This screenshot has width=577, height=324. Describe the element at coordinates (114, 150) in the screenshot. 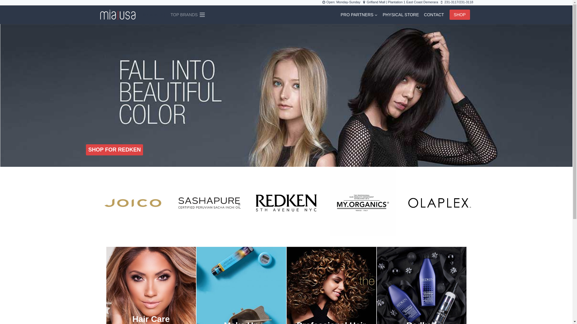

I see `SHOP FOR REDKEN` at that location.